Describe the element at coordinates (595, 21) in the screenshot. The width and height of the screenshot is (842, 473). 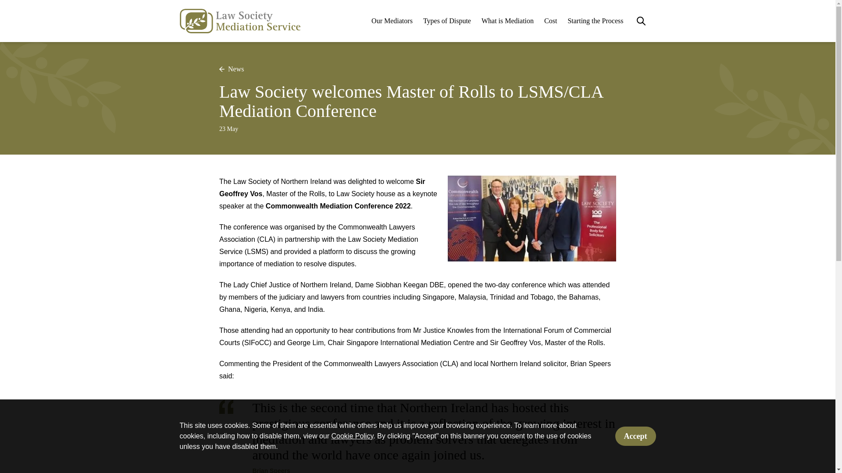
I see `Starting the Process` at that location.